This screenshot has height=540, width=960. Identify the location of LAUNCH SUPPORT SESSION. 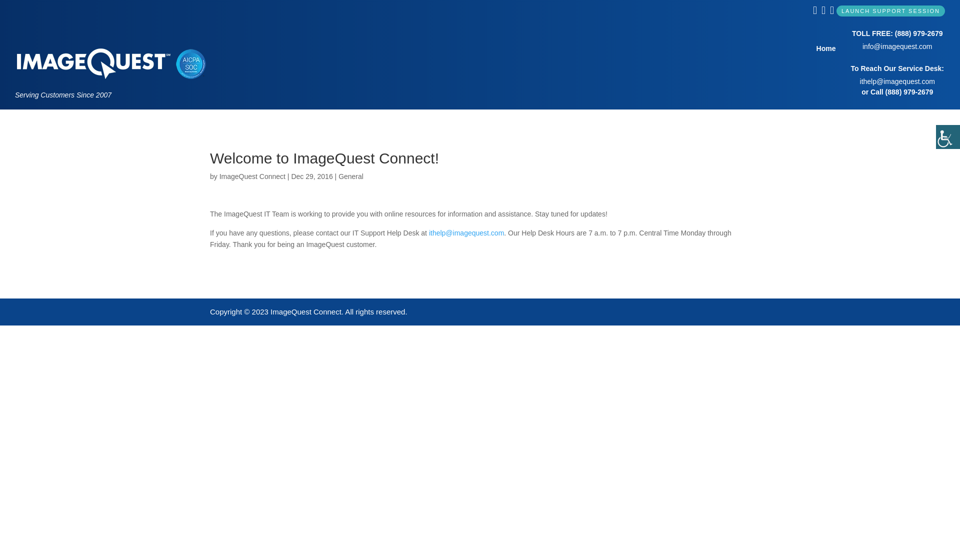
(890, 11).